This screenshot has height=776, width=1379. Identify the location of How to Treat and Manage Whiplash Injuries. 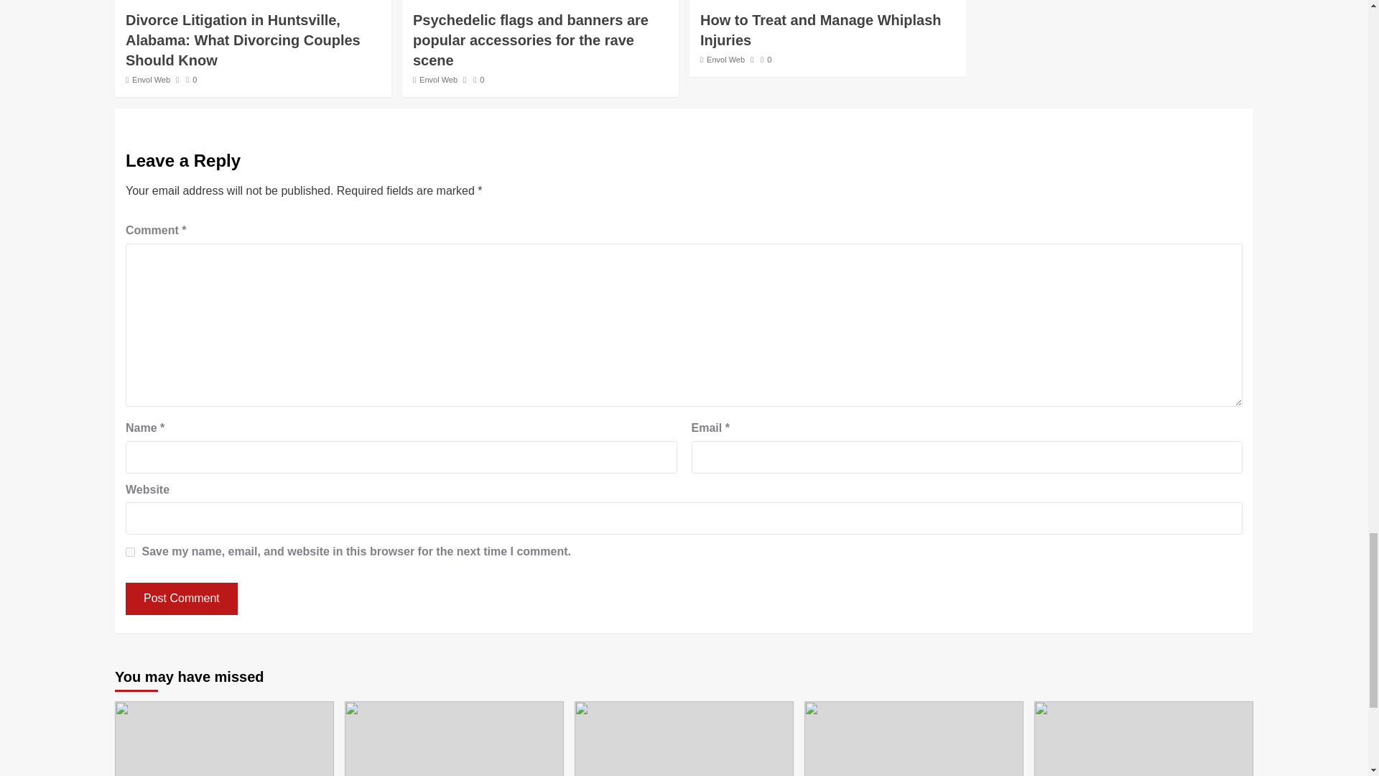
(821, 30).